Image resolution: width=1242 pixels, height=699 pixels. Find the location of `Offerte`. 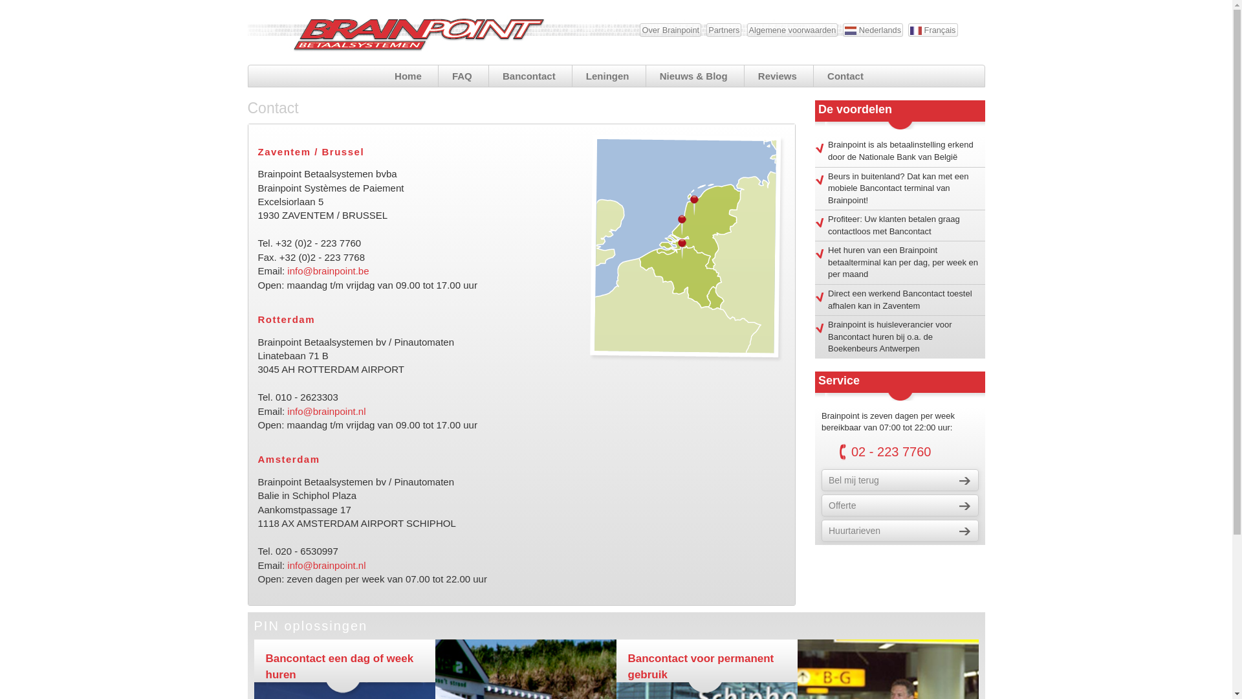

Offerte is located at coordinates (900, 505).